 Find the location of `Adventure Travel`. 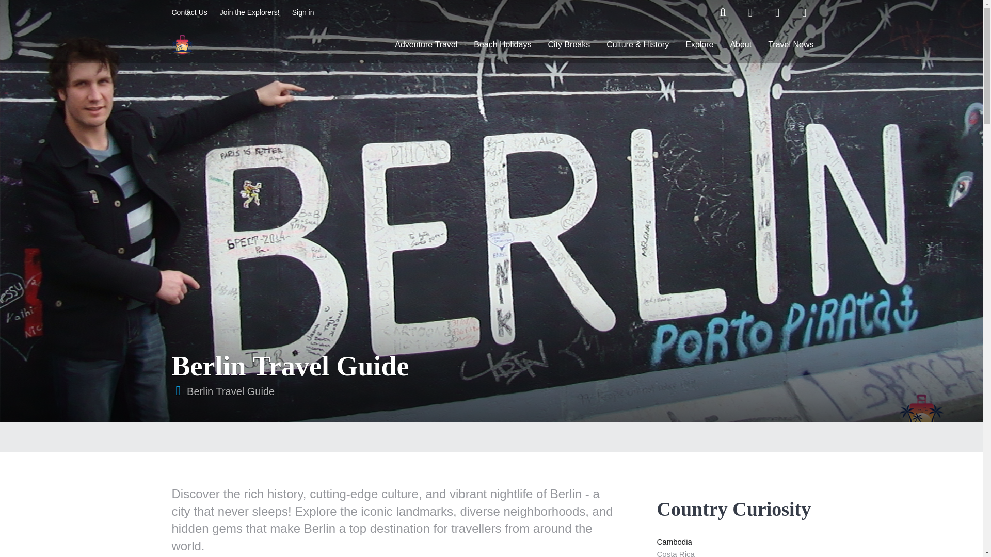

Adventure Travel is located at coordinates (426, 44).